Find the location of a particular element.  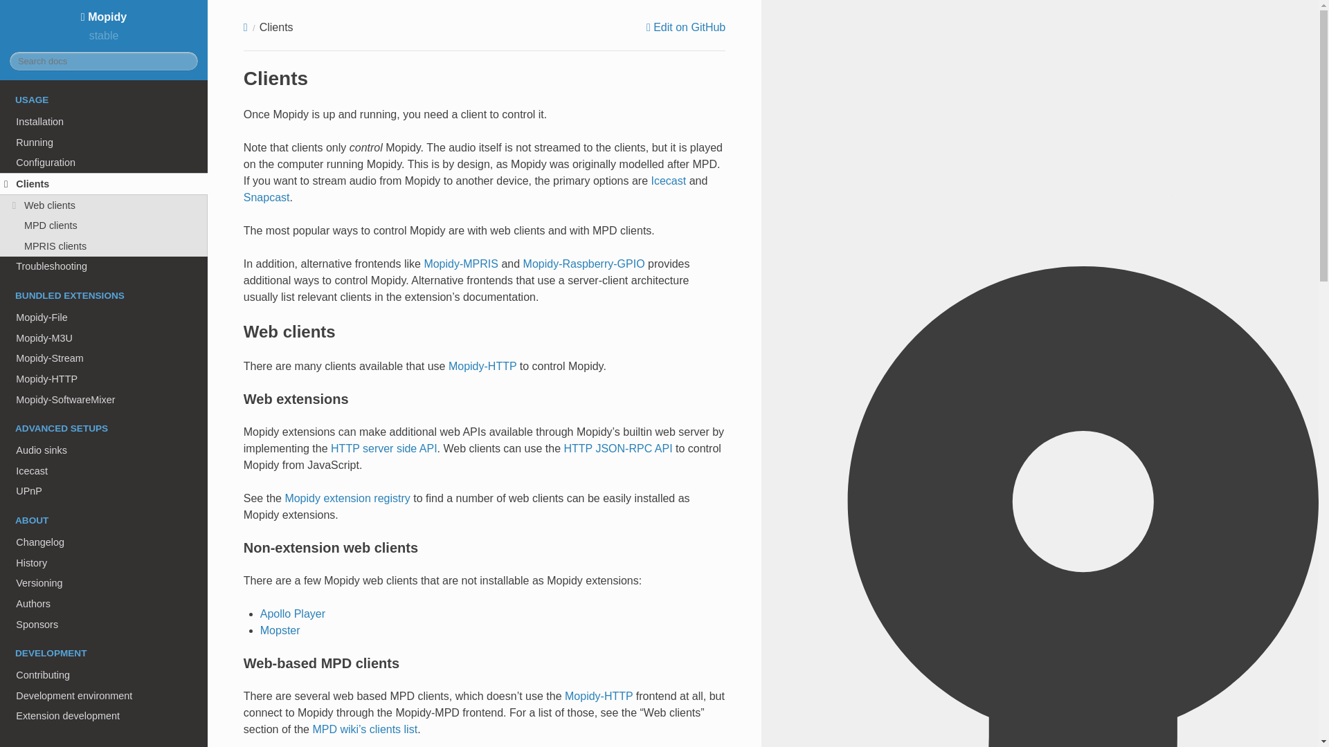

History is located at coordinates (104, 563).